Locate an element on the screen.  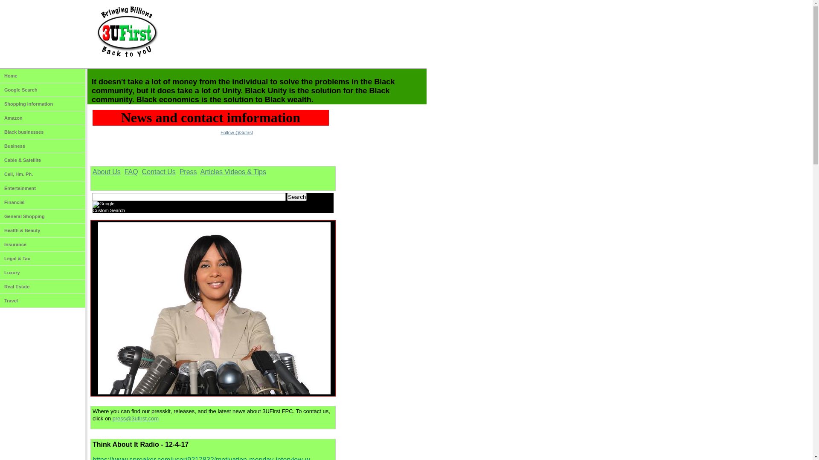
Cable & Satellite is located at coordinates (43, 160).